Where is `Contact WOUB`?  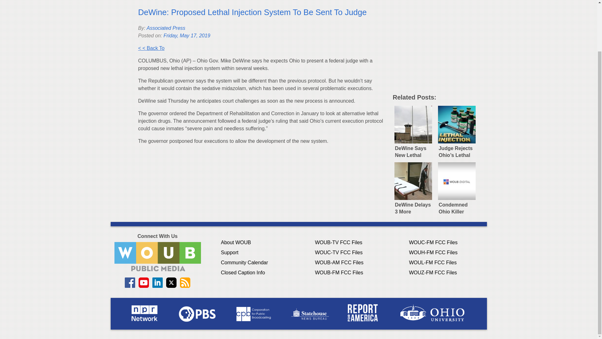 Contact WOUB is located at coordinates (157, 257).